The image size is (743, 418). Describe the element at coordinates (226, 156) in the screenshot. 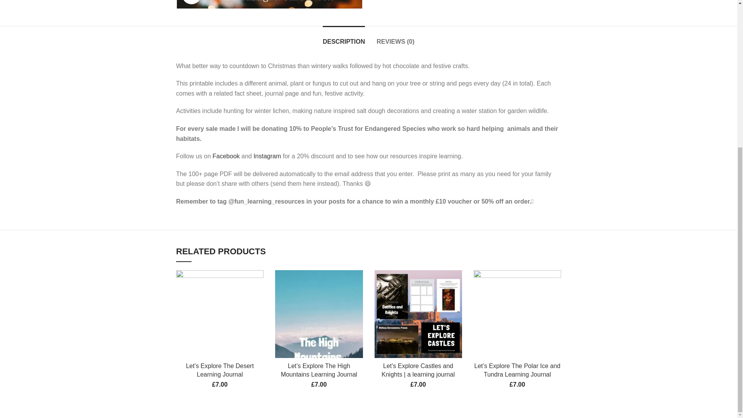

I see `Facebook` at that location.